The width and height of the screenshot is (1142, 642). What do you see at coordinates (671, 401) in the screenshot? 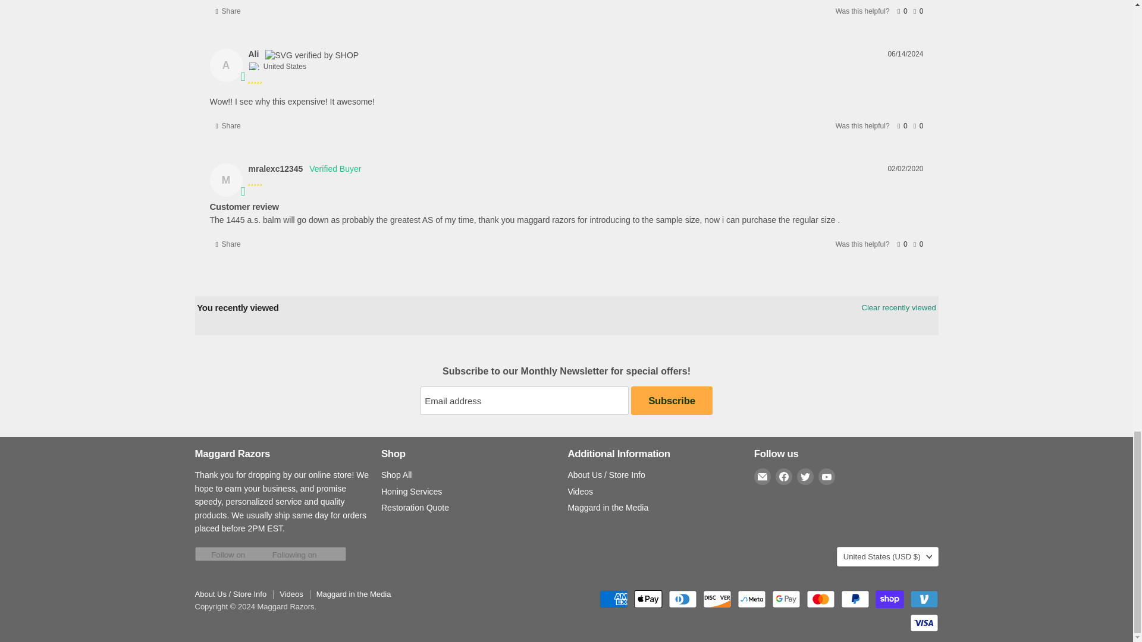
I see `Subscribe` at bounding box center [671, 401].